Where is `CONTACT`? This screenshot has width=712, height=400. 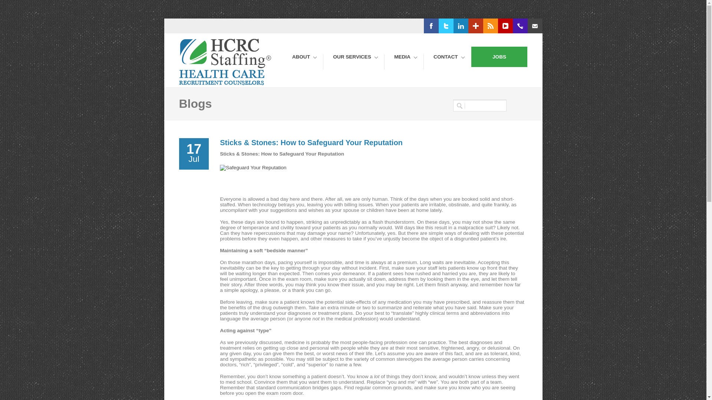
CONTACT is located at coordinates (446, 61).